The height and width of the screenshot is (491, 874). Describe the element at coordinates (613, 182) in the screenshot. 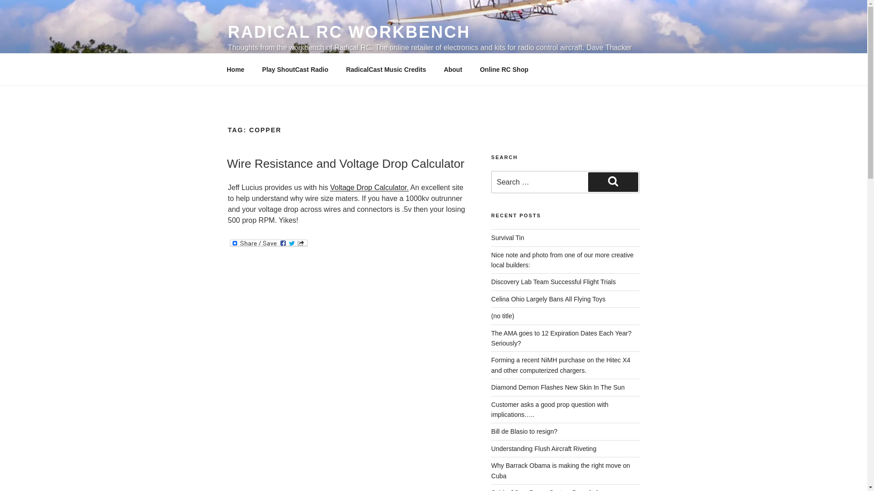

I see `Search` at that location.